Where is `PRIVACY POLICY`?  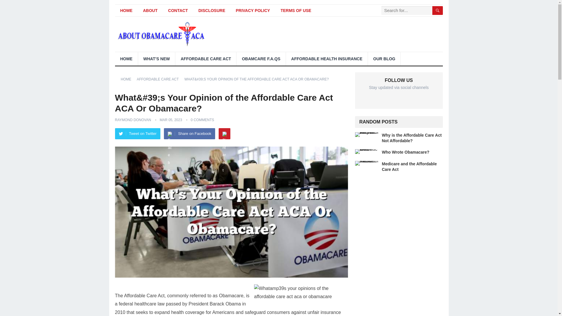
PRIVACY POLICY is located at coordinates (253, 11).